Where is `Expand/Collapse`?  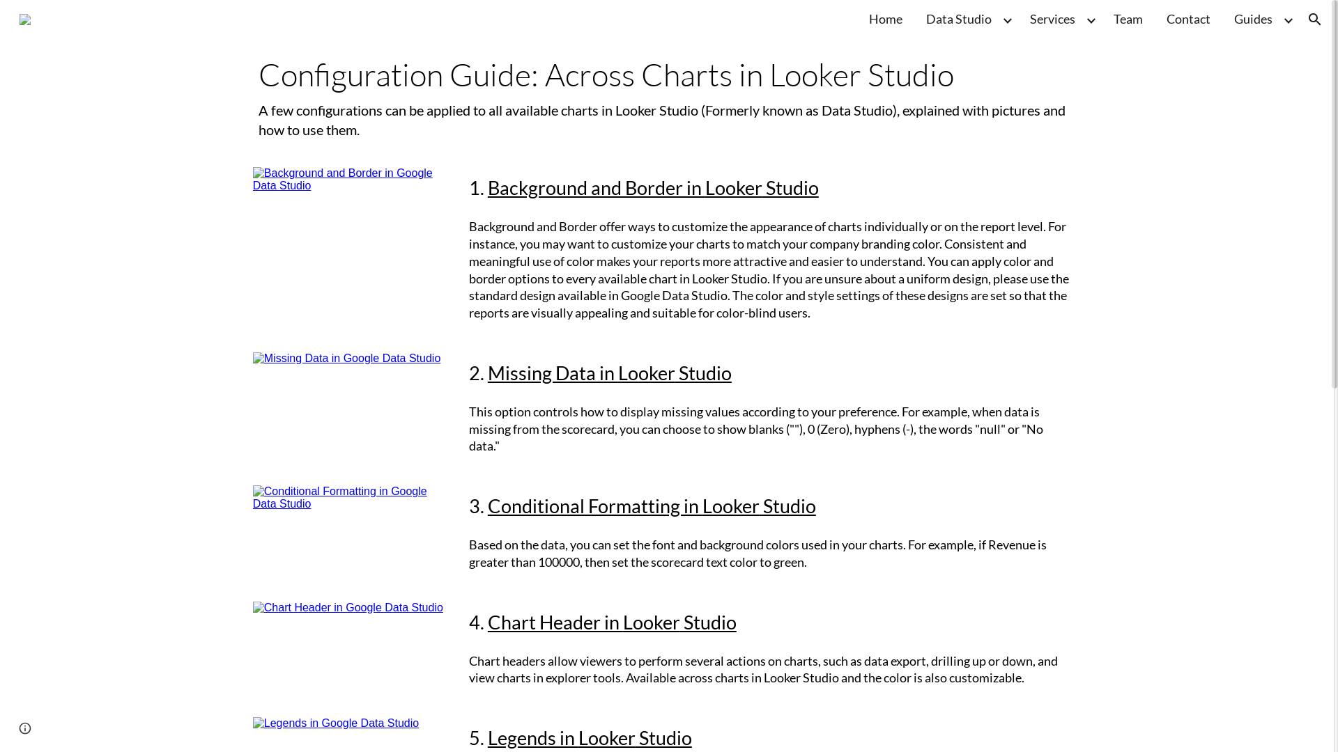 Expand/Collapse is located at coordinates (1091, 19).